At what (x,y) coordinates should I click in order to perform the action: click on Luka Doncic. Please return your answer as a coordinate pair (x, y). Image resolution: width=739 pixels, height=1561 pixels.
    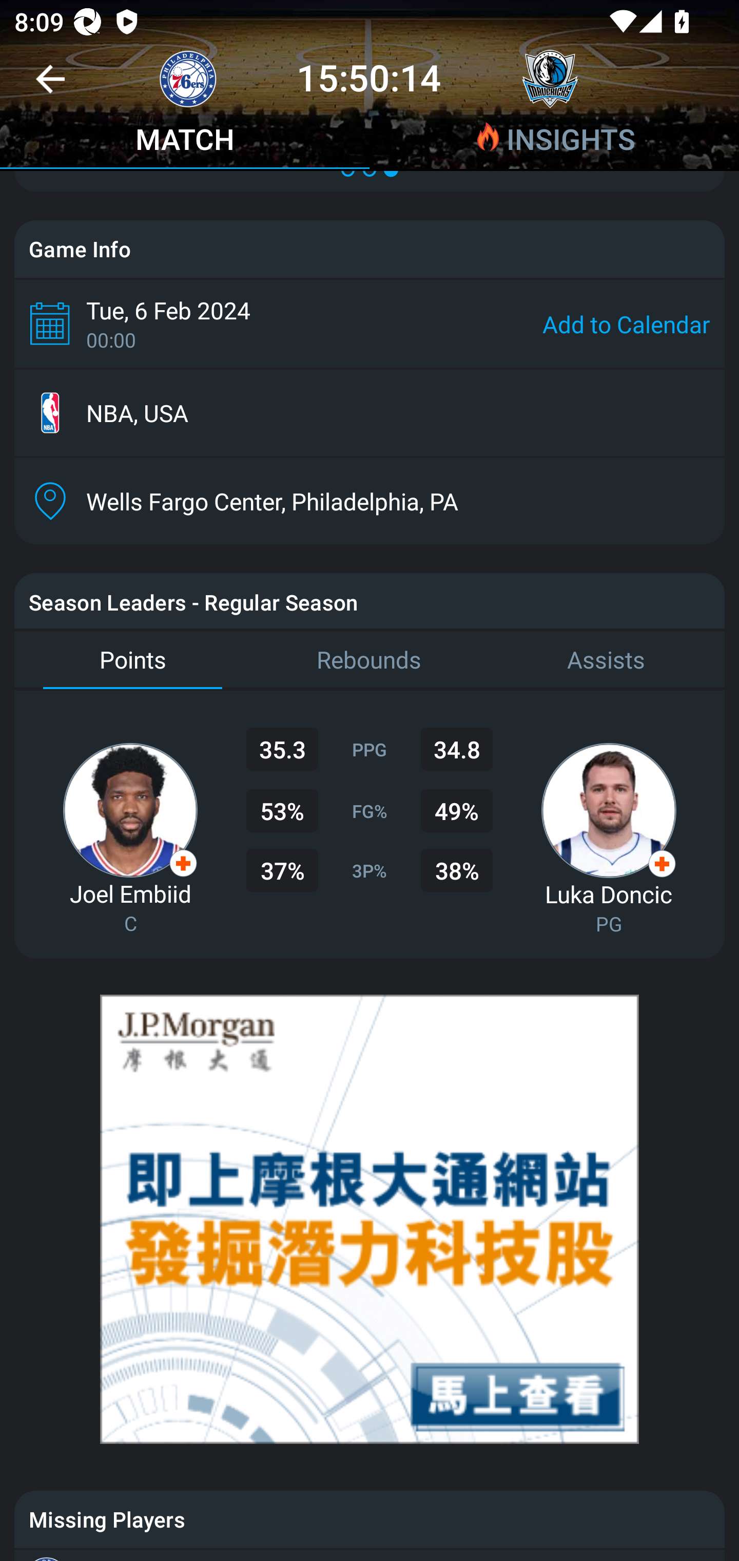
    Looking at the image, I should click on (609, 893).